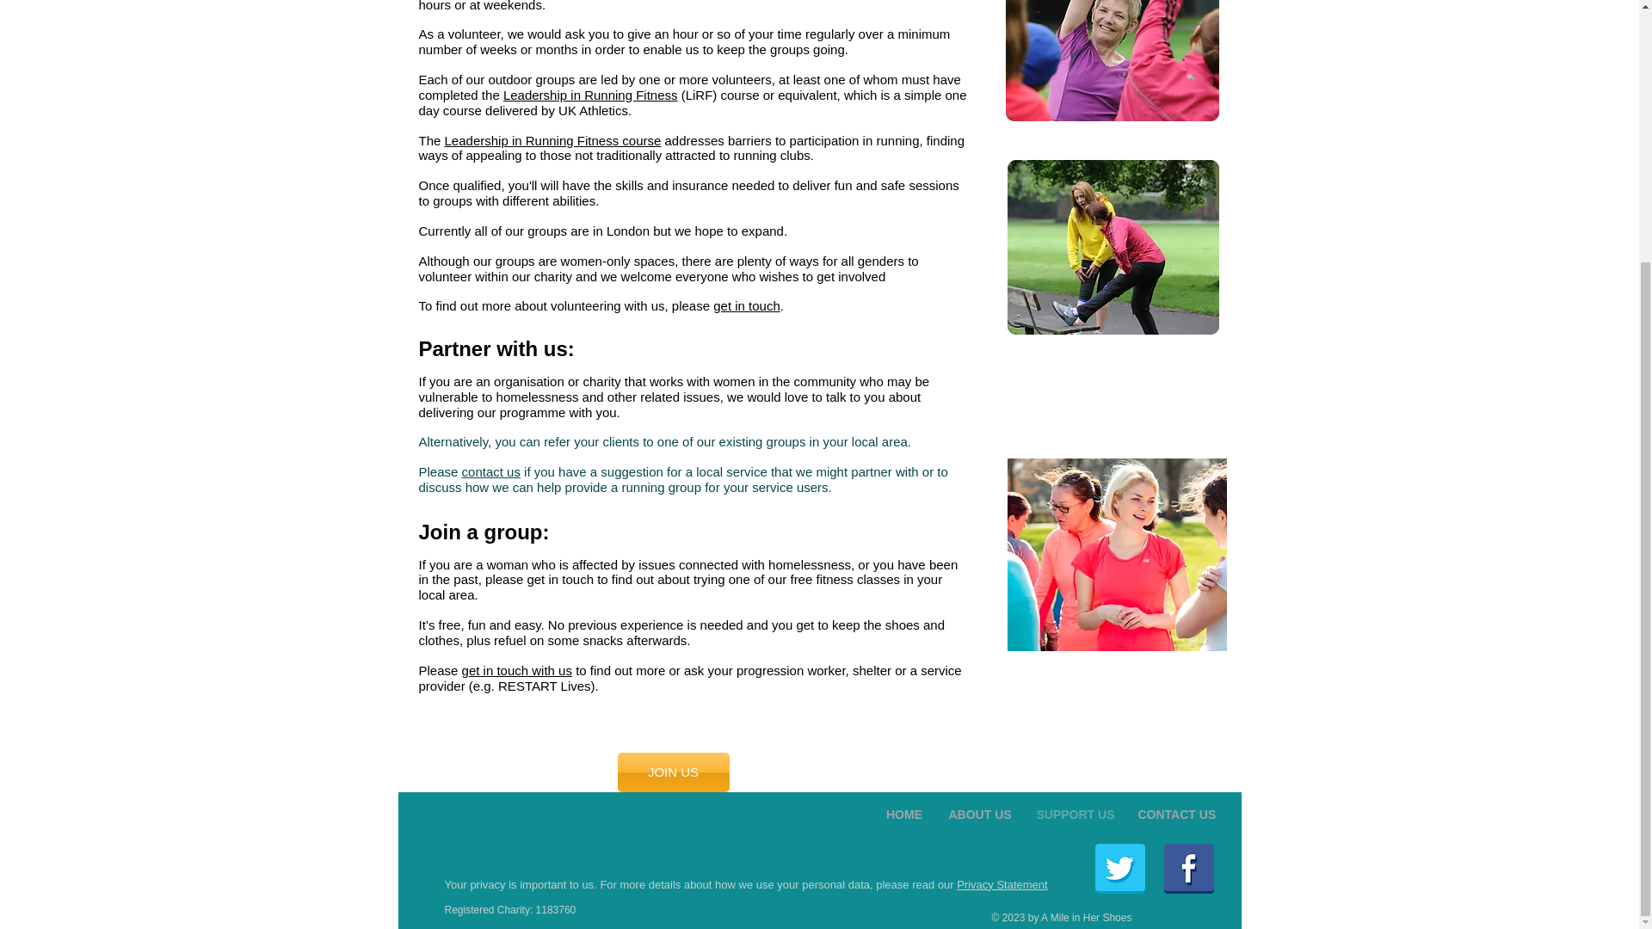 This screenshot has height=929, width=1652. What do you see at coordinates (590, 95) in the screenshot?
I see `Leadership in Running Fitness` at bounding box center [590, 95].